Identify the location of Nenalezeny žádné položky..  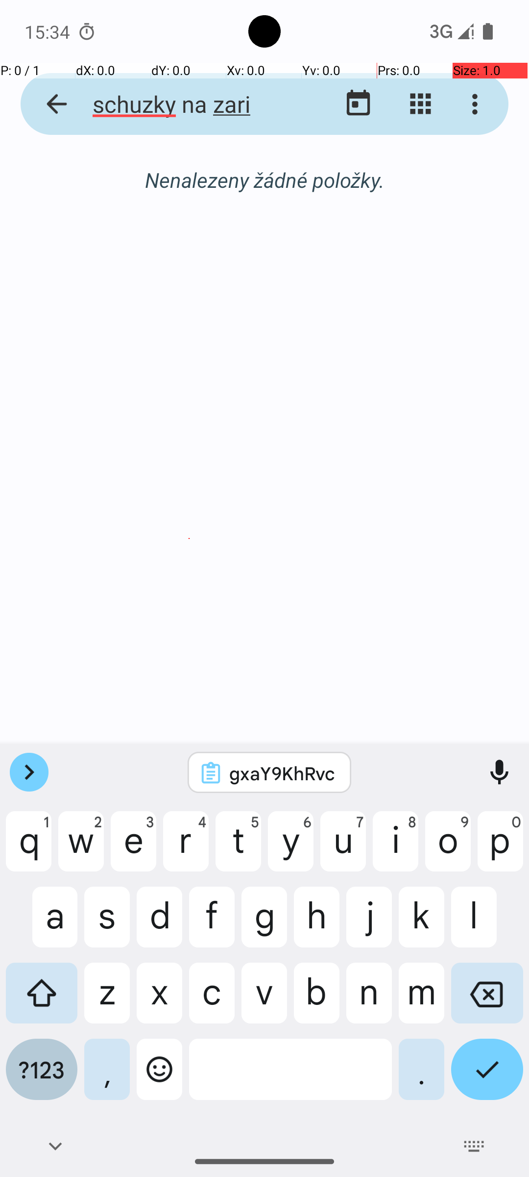
(264, 179).